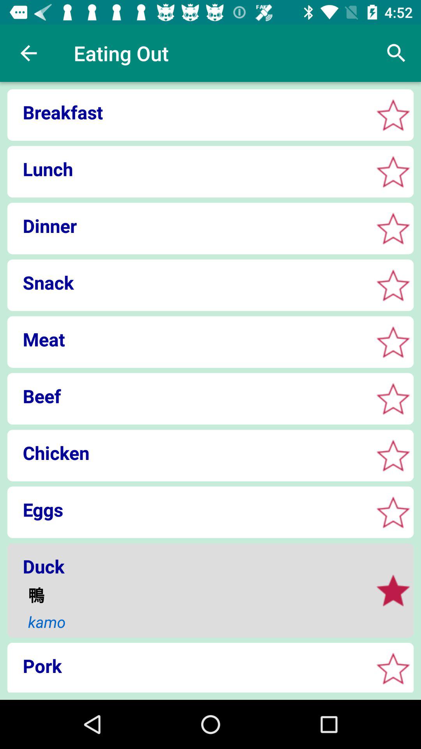 This screenshot has height=749, width=421. Describe the element at coordinates (393, 172) in the screenshot. I see `selective star box` at that location.